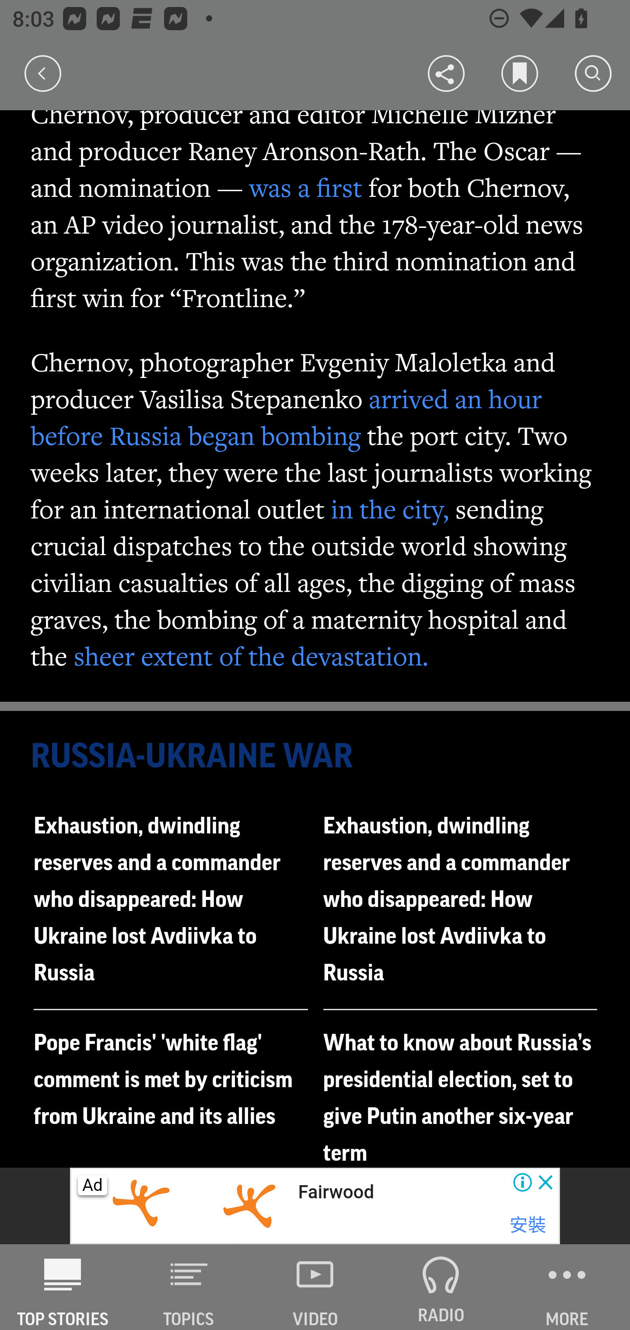  I want to click on VIDEO, so click(315, 1287).